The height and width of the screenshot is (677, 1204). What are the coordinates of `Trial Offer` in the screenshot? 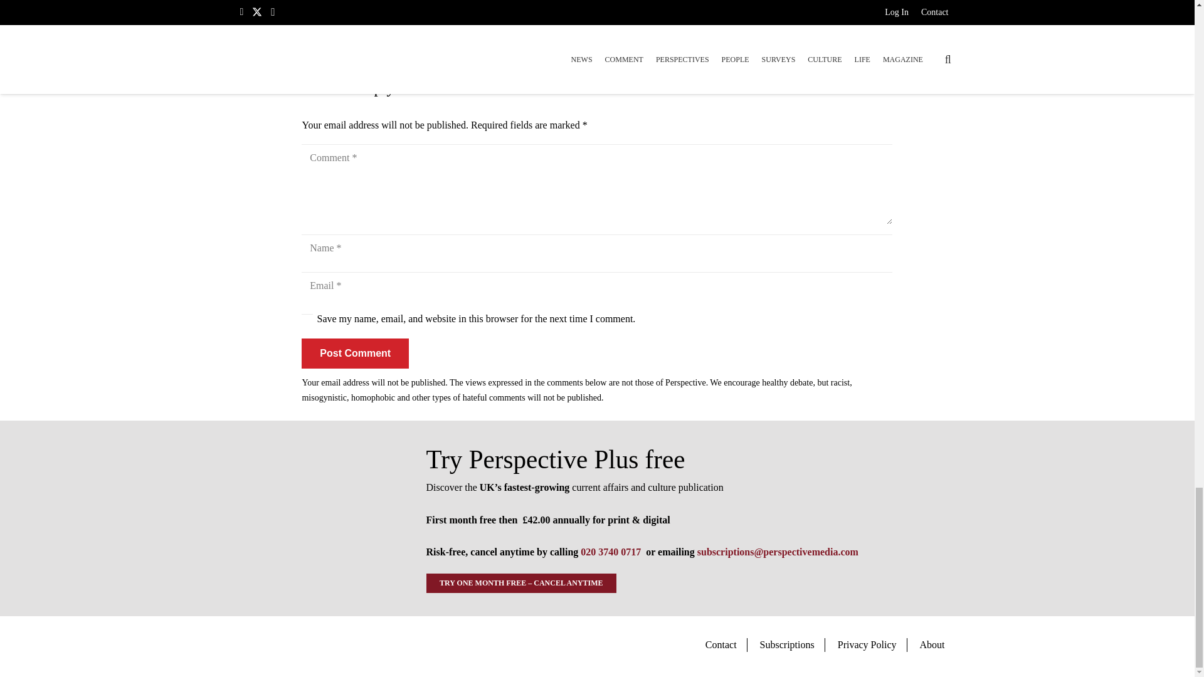 It's located at (317, 518).